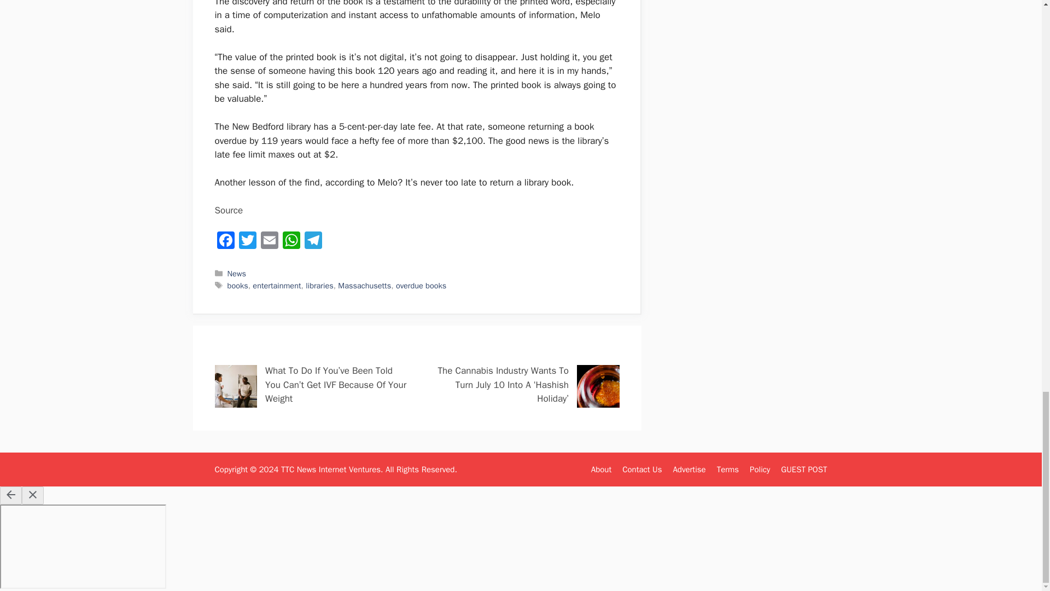  I want to click on Facebook, so click(225, 242).